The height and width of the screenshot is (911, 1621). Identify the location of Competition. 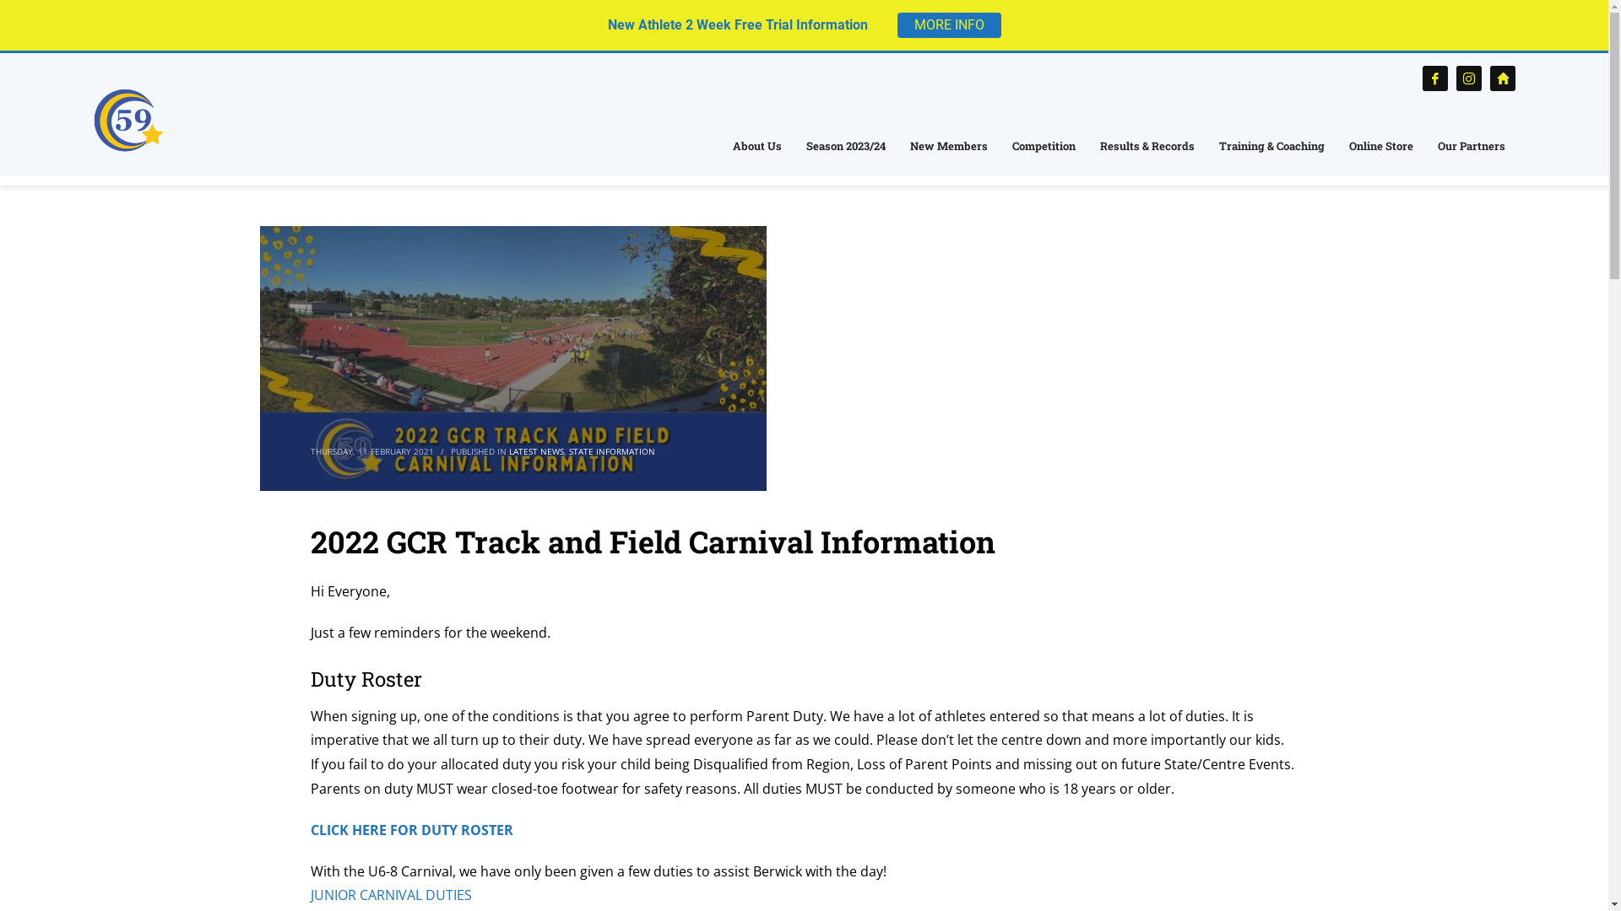
(1044, 146).